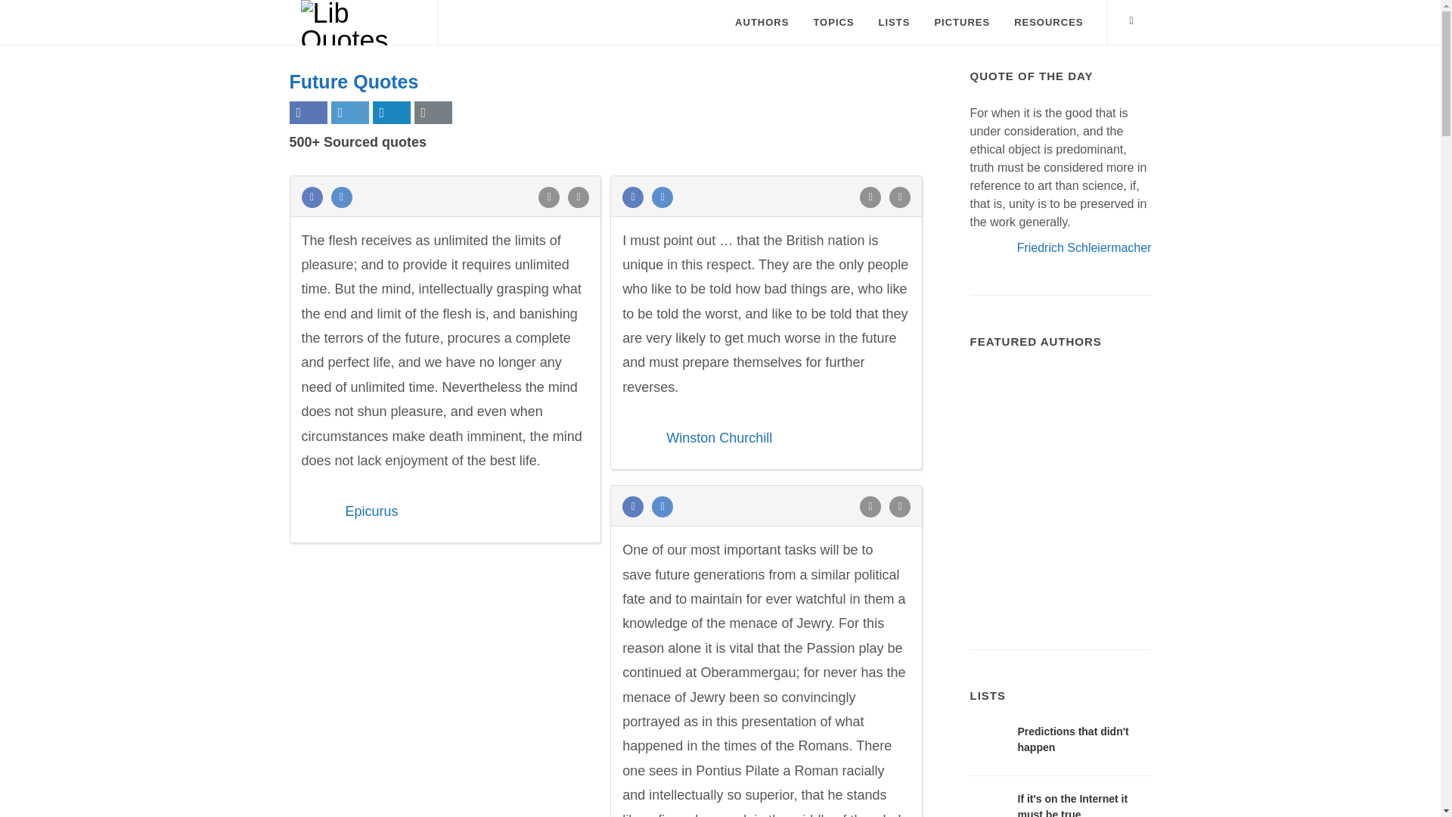  I want to click on LISTS, so click(894, 23).